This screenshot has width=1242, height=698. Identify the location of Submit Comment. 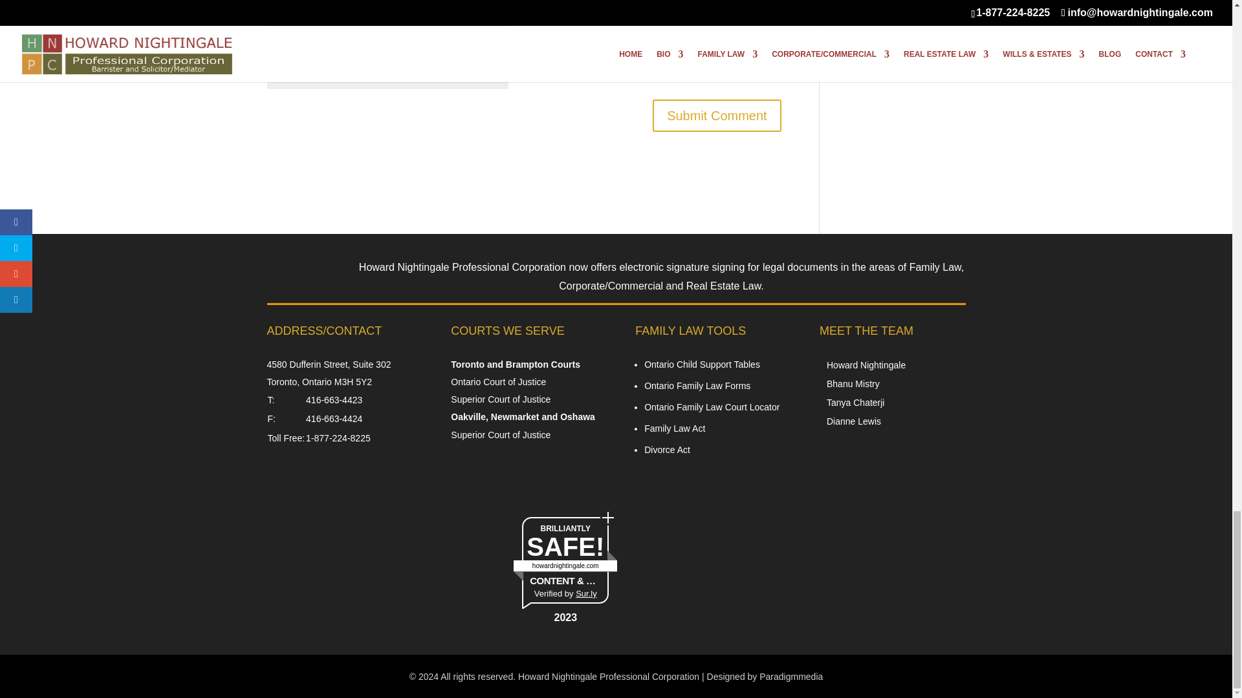
(717, 116).